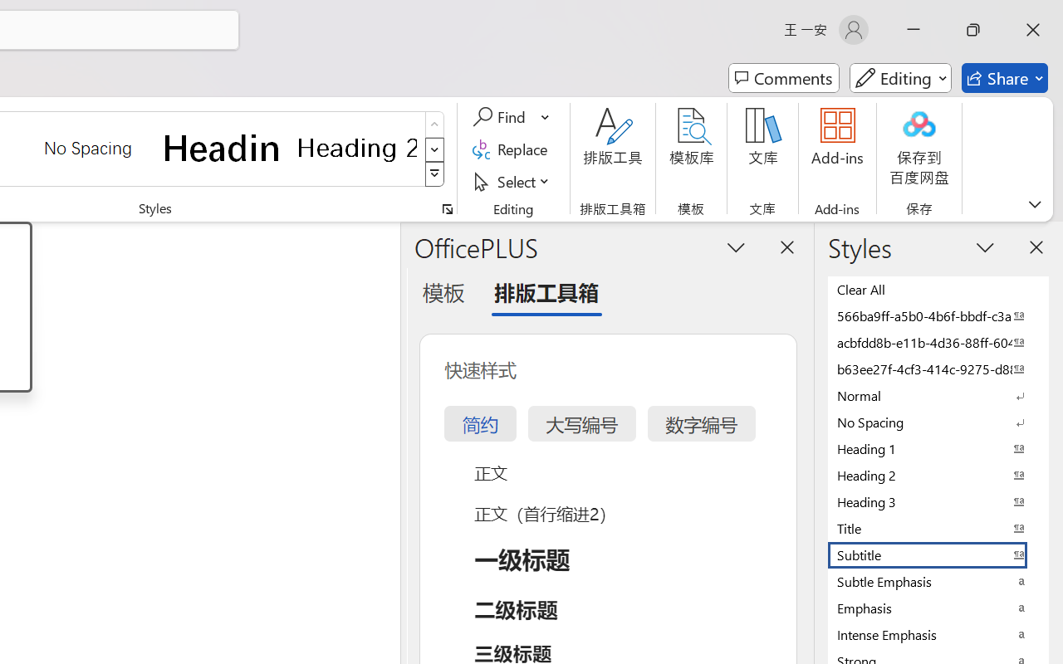 Image resolution: width=1063 pixels, height=664 pixels. What do you see at coordinates (938, 554) in the screenshot?
I see `Subtitle` at bounding box center [938, 554].